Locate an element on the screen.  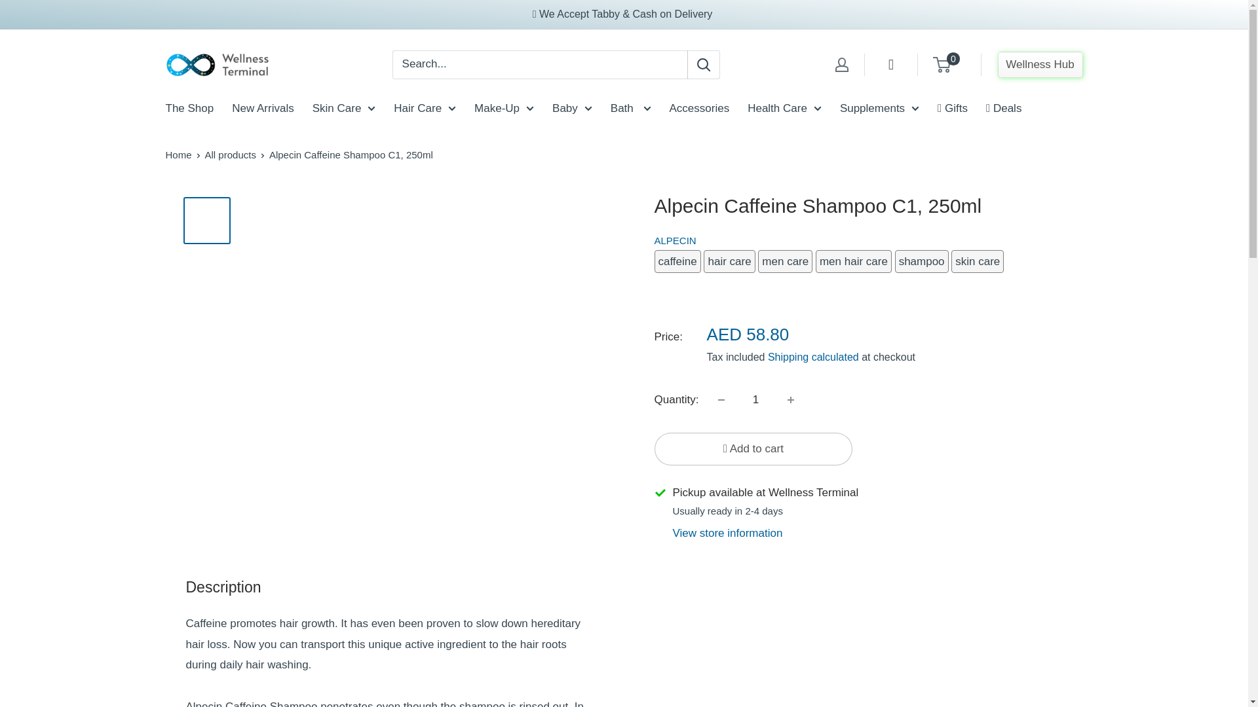
Decrease quantity by 1 is located at coordinates (721, 399).